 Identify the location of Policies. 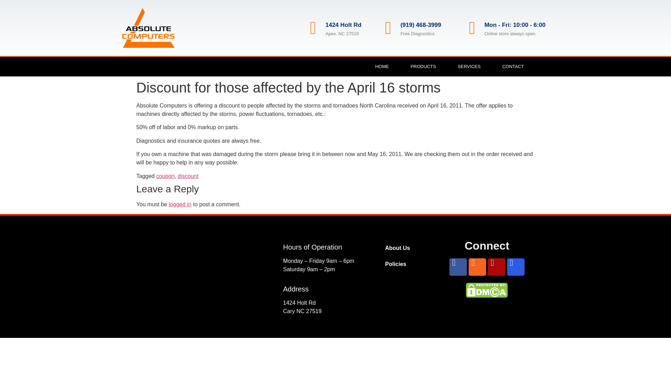
(409, 264).